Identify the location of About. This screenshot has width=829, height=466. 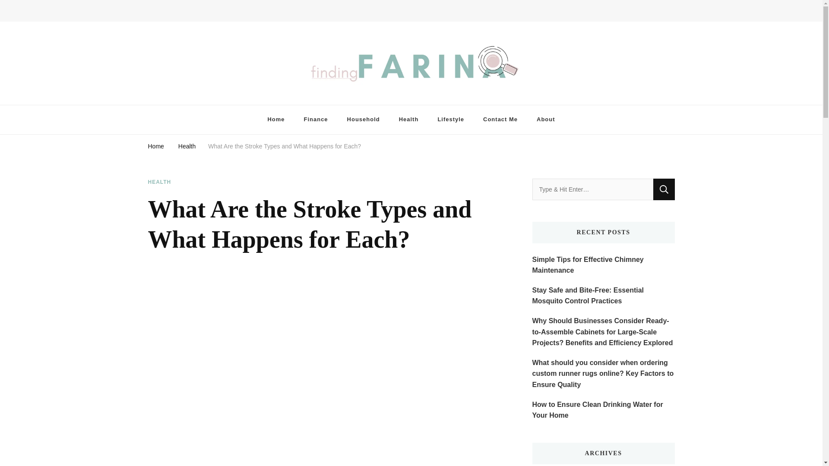
(546, 120).